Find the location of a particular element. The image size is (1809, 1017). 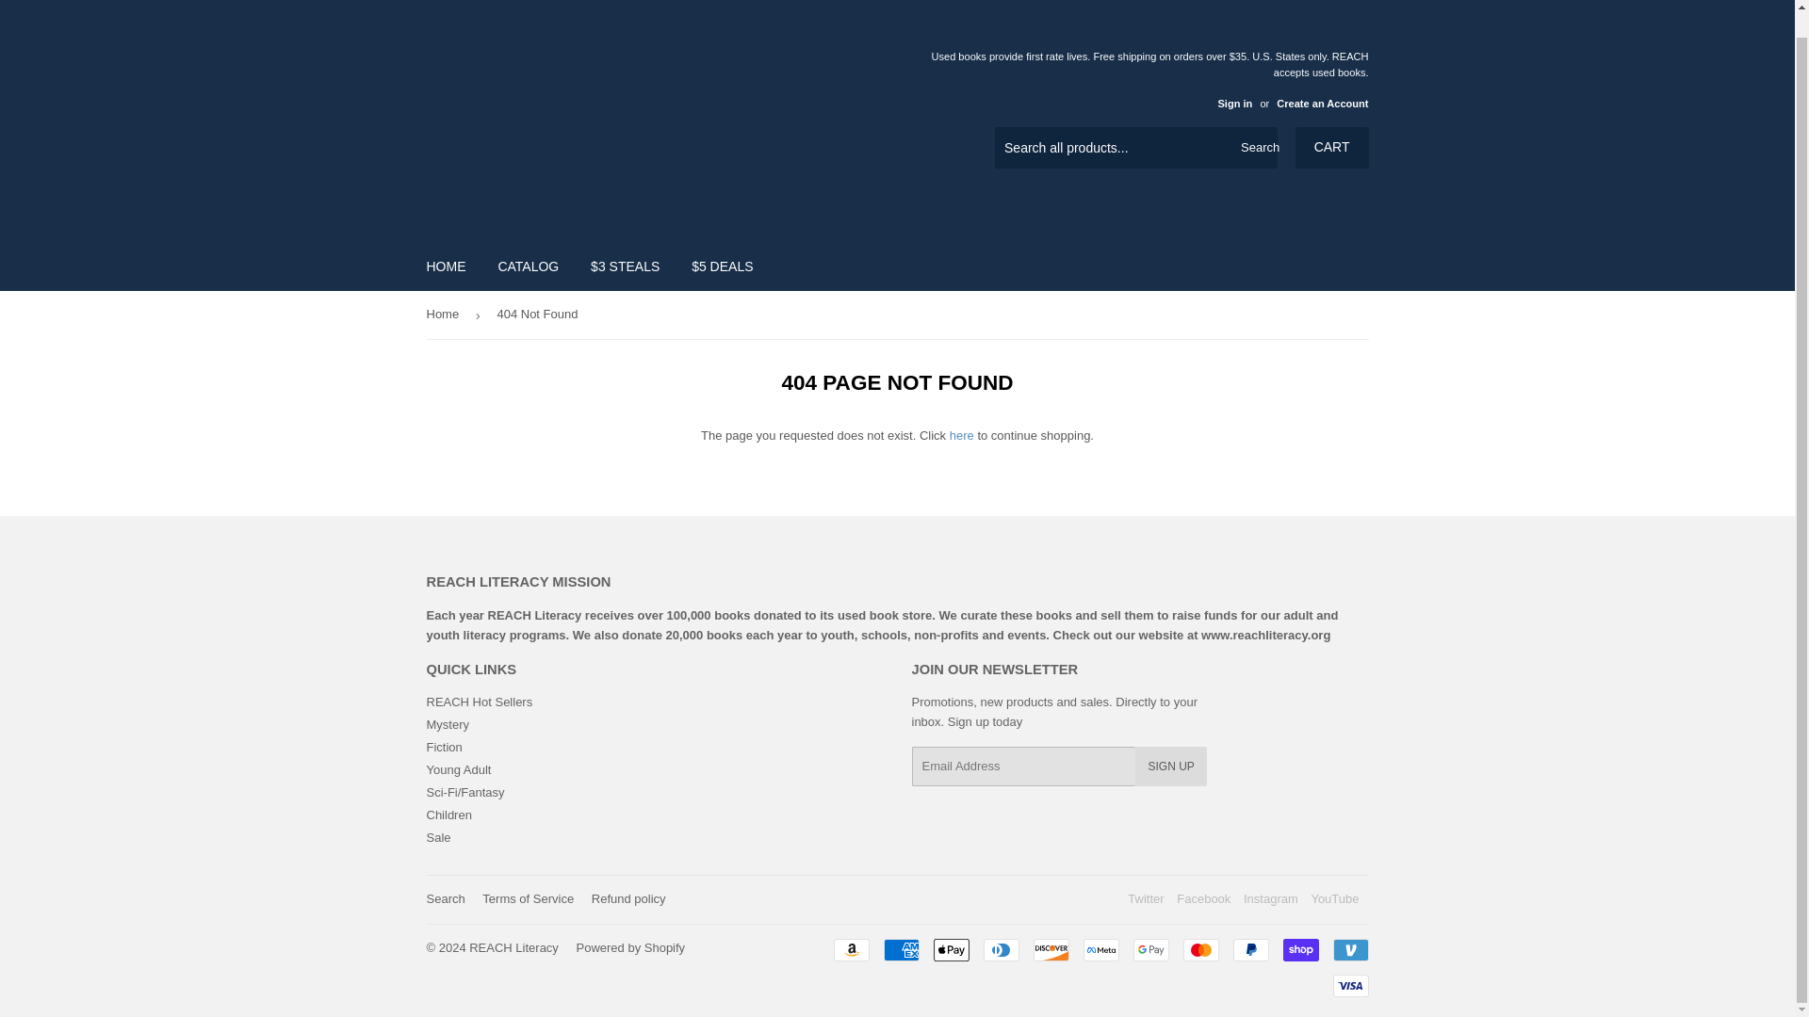

Discover is located at coordinates (1051, 949).